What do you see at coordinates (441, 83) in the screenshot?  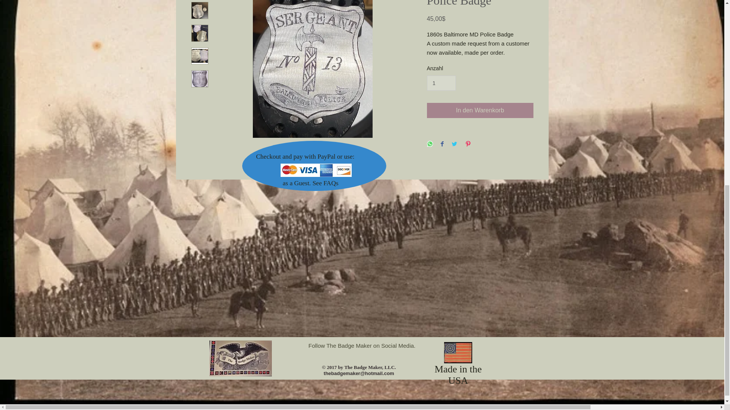 I see `1` at bounding box center [441, 83].